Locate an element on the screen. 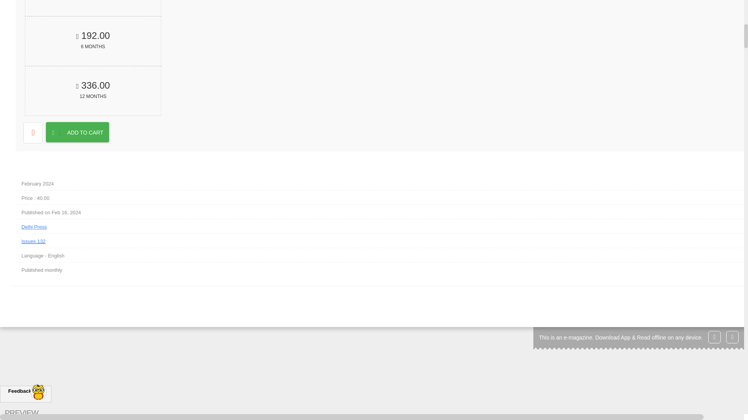 The width and height of the screenshot is (748, 420). Readwhere ios app is located at coordinates (77, 132).